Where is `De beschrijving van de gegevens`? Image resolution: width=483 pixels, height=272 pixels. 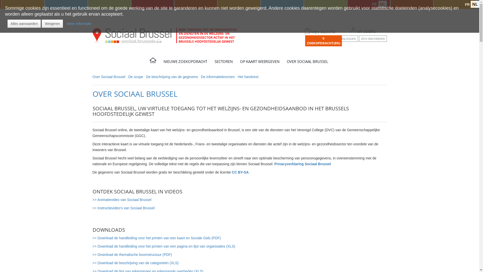 De beschrijving van de gegevens is located at coordinates (172, 77).